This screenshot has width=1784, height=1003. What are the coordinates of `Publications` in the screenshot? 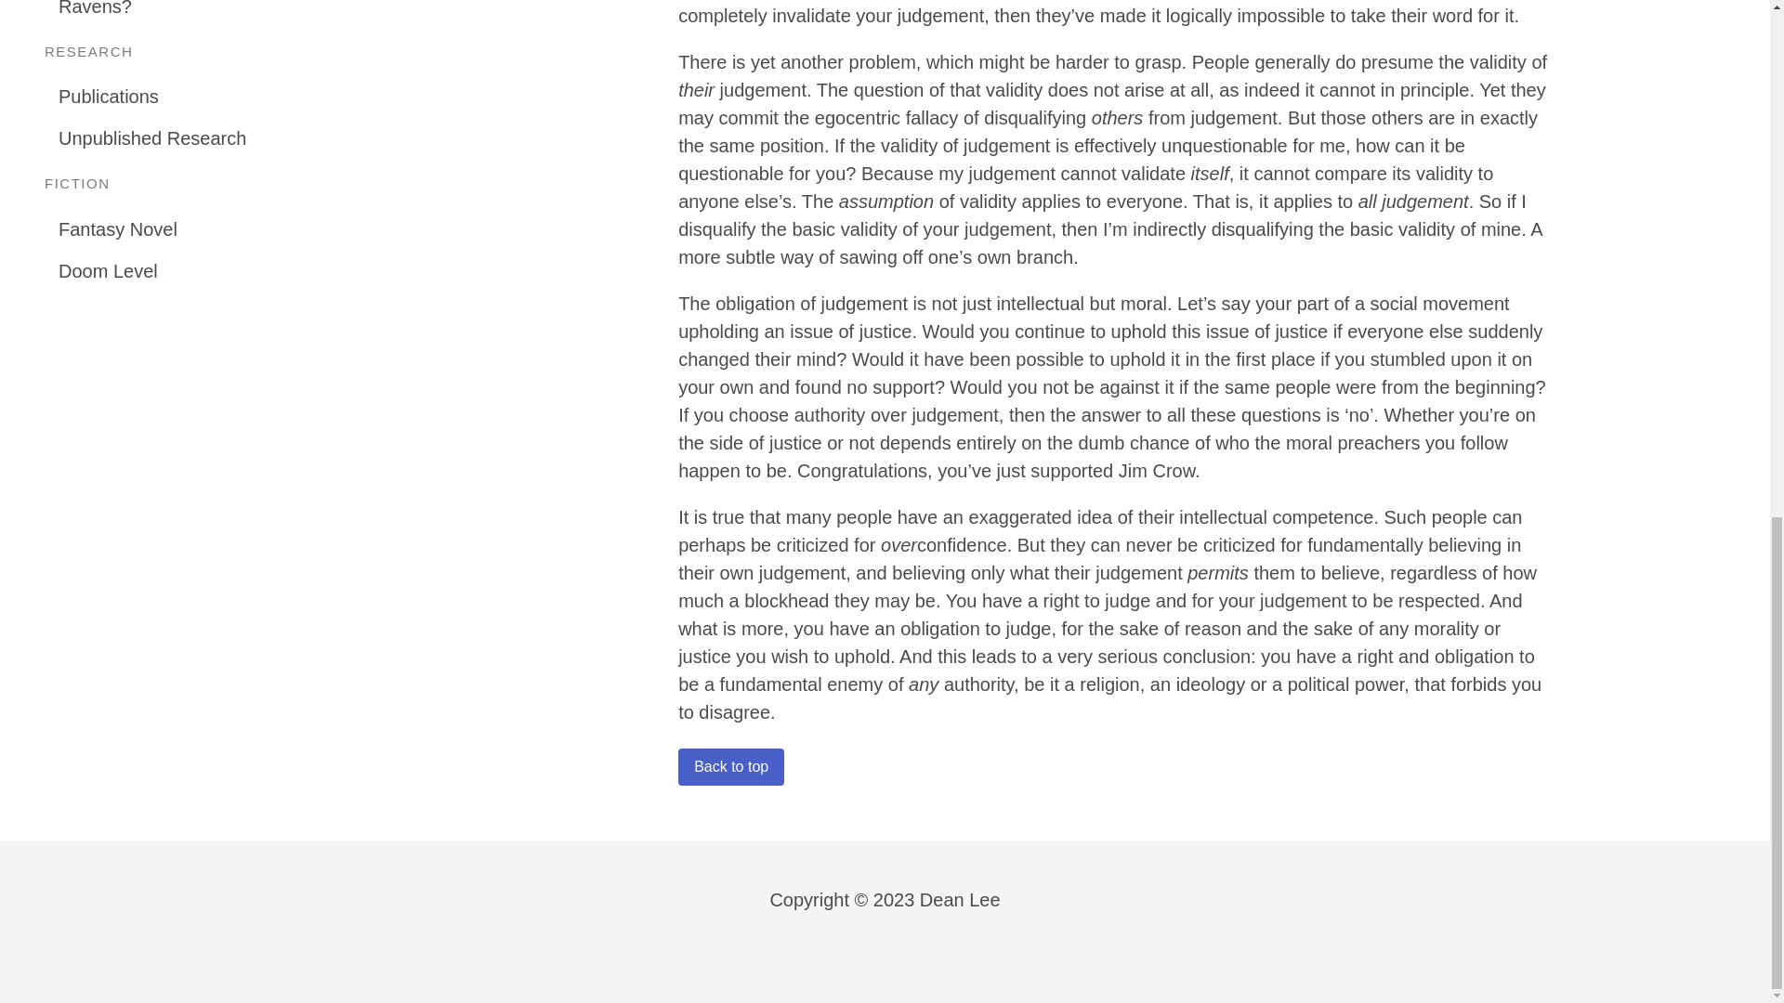 It's located at (239, 97).